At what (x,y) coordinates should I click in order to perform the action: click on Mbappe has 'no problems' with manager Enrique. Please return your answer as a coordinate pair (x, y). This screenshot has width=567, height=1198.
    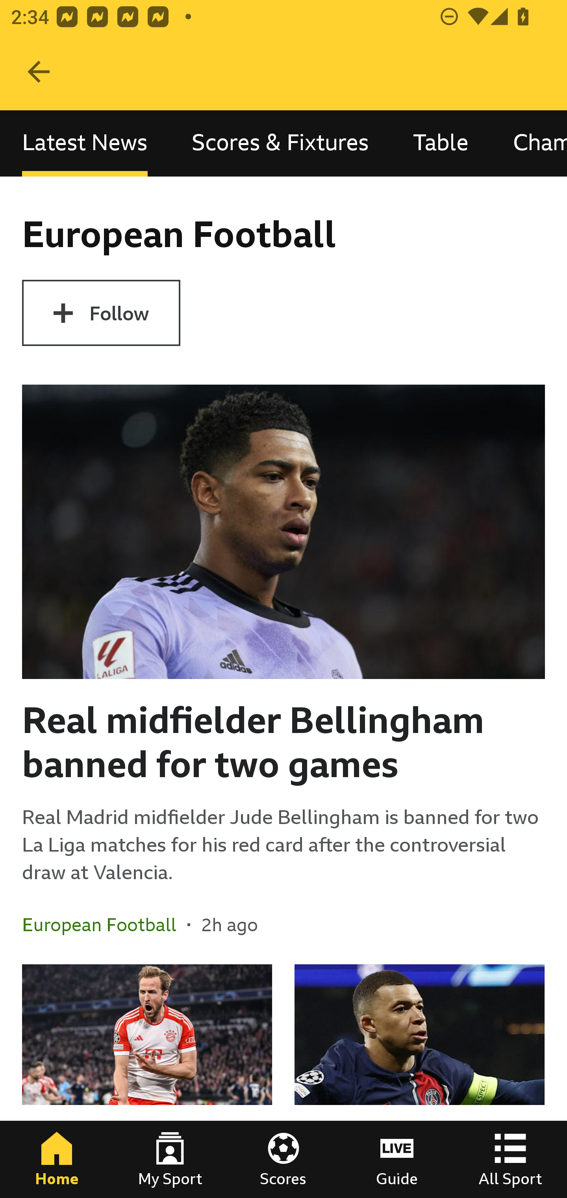
    Looking at the image, I should click on (419, 1081).